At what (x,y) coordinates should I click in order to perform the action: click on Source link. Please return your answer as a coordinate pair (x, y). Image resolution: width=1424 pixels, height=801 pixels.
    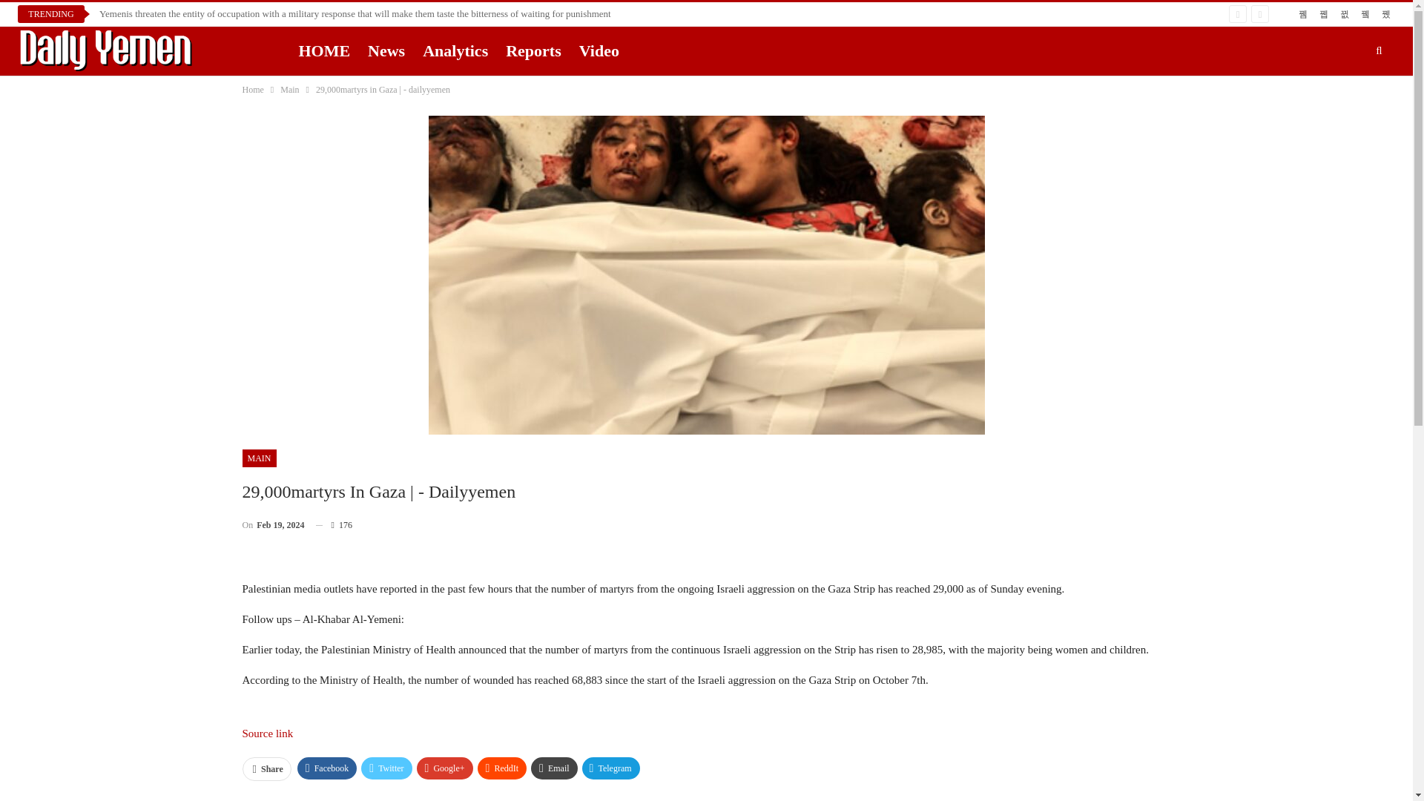
    Looking at the image, I should click on (267, 733).